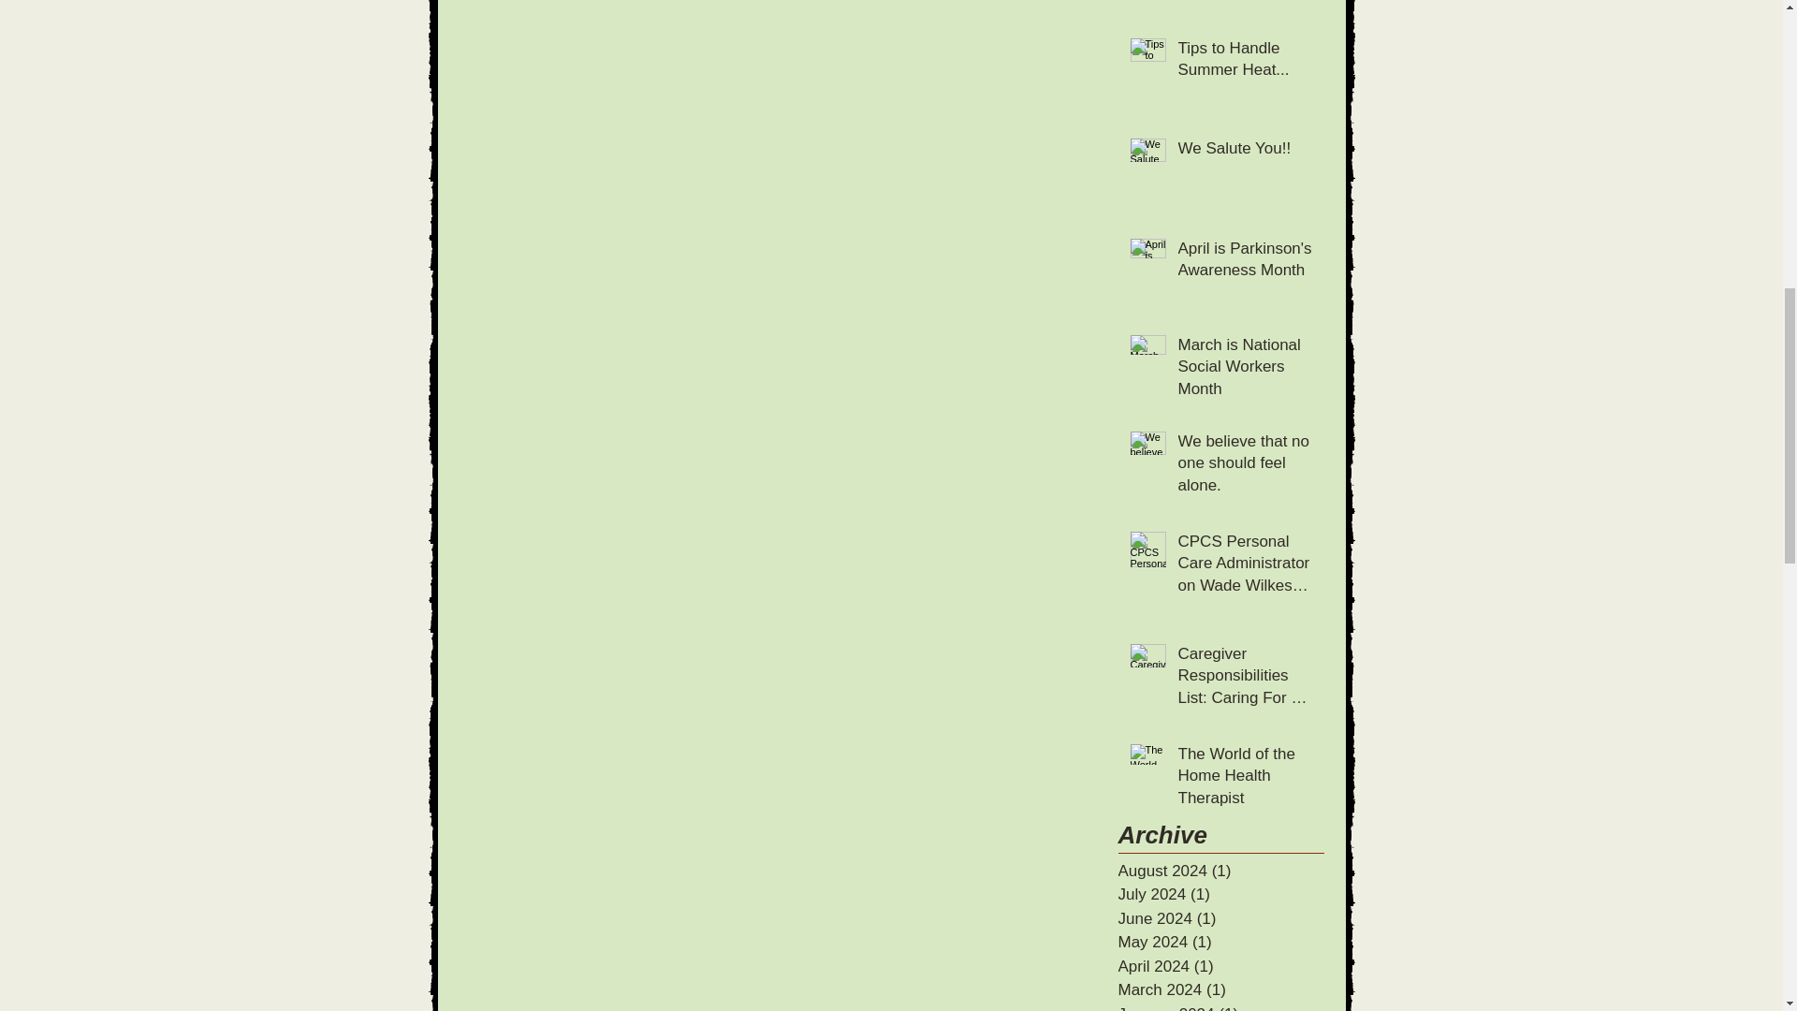  Describe the element at coordinates (1244, 467) in the screenshot. I see `We believe that no one should feel alone.` at that location.